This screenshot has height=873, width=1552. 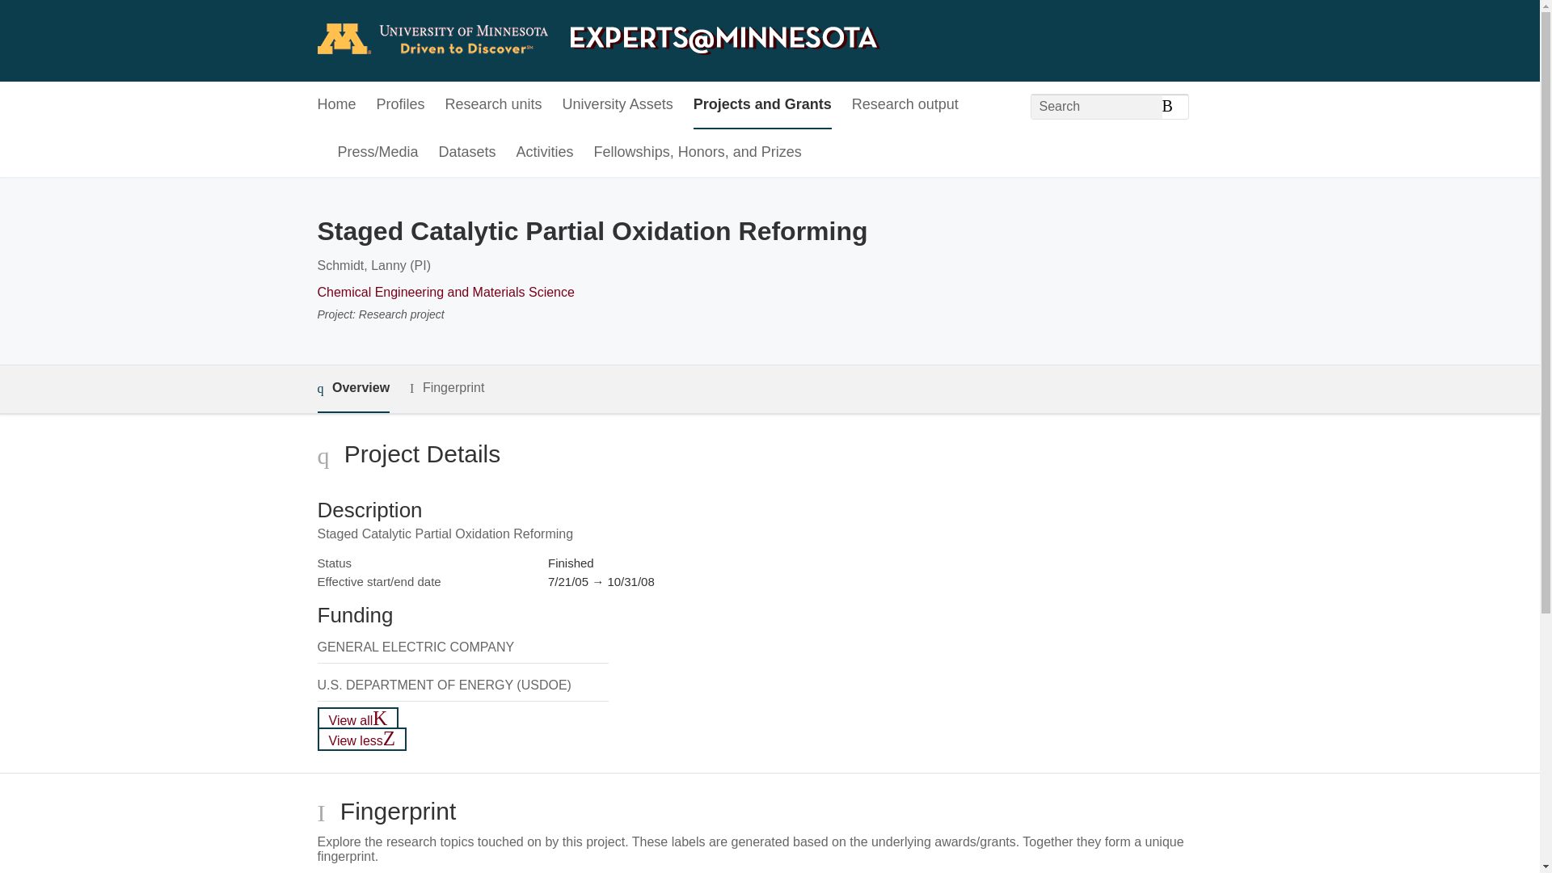 What do you see at coordinates (493, 105) in the screenshot?
I see `Research units` at bounding box center [493, 105].